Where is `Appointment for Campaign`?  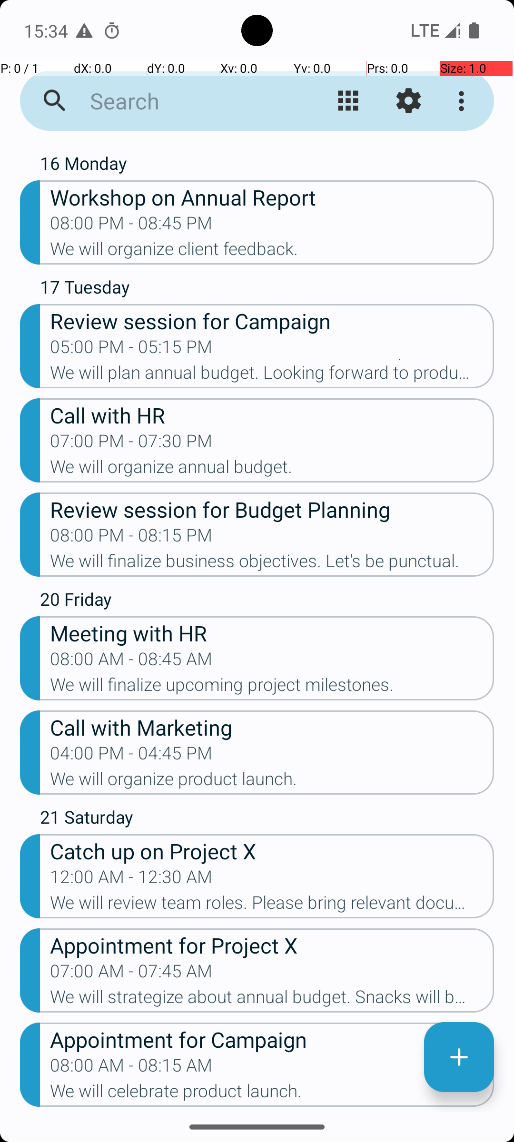 Appointment for Campaign is located at coordinates (272, 1039).